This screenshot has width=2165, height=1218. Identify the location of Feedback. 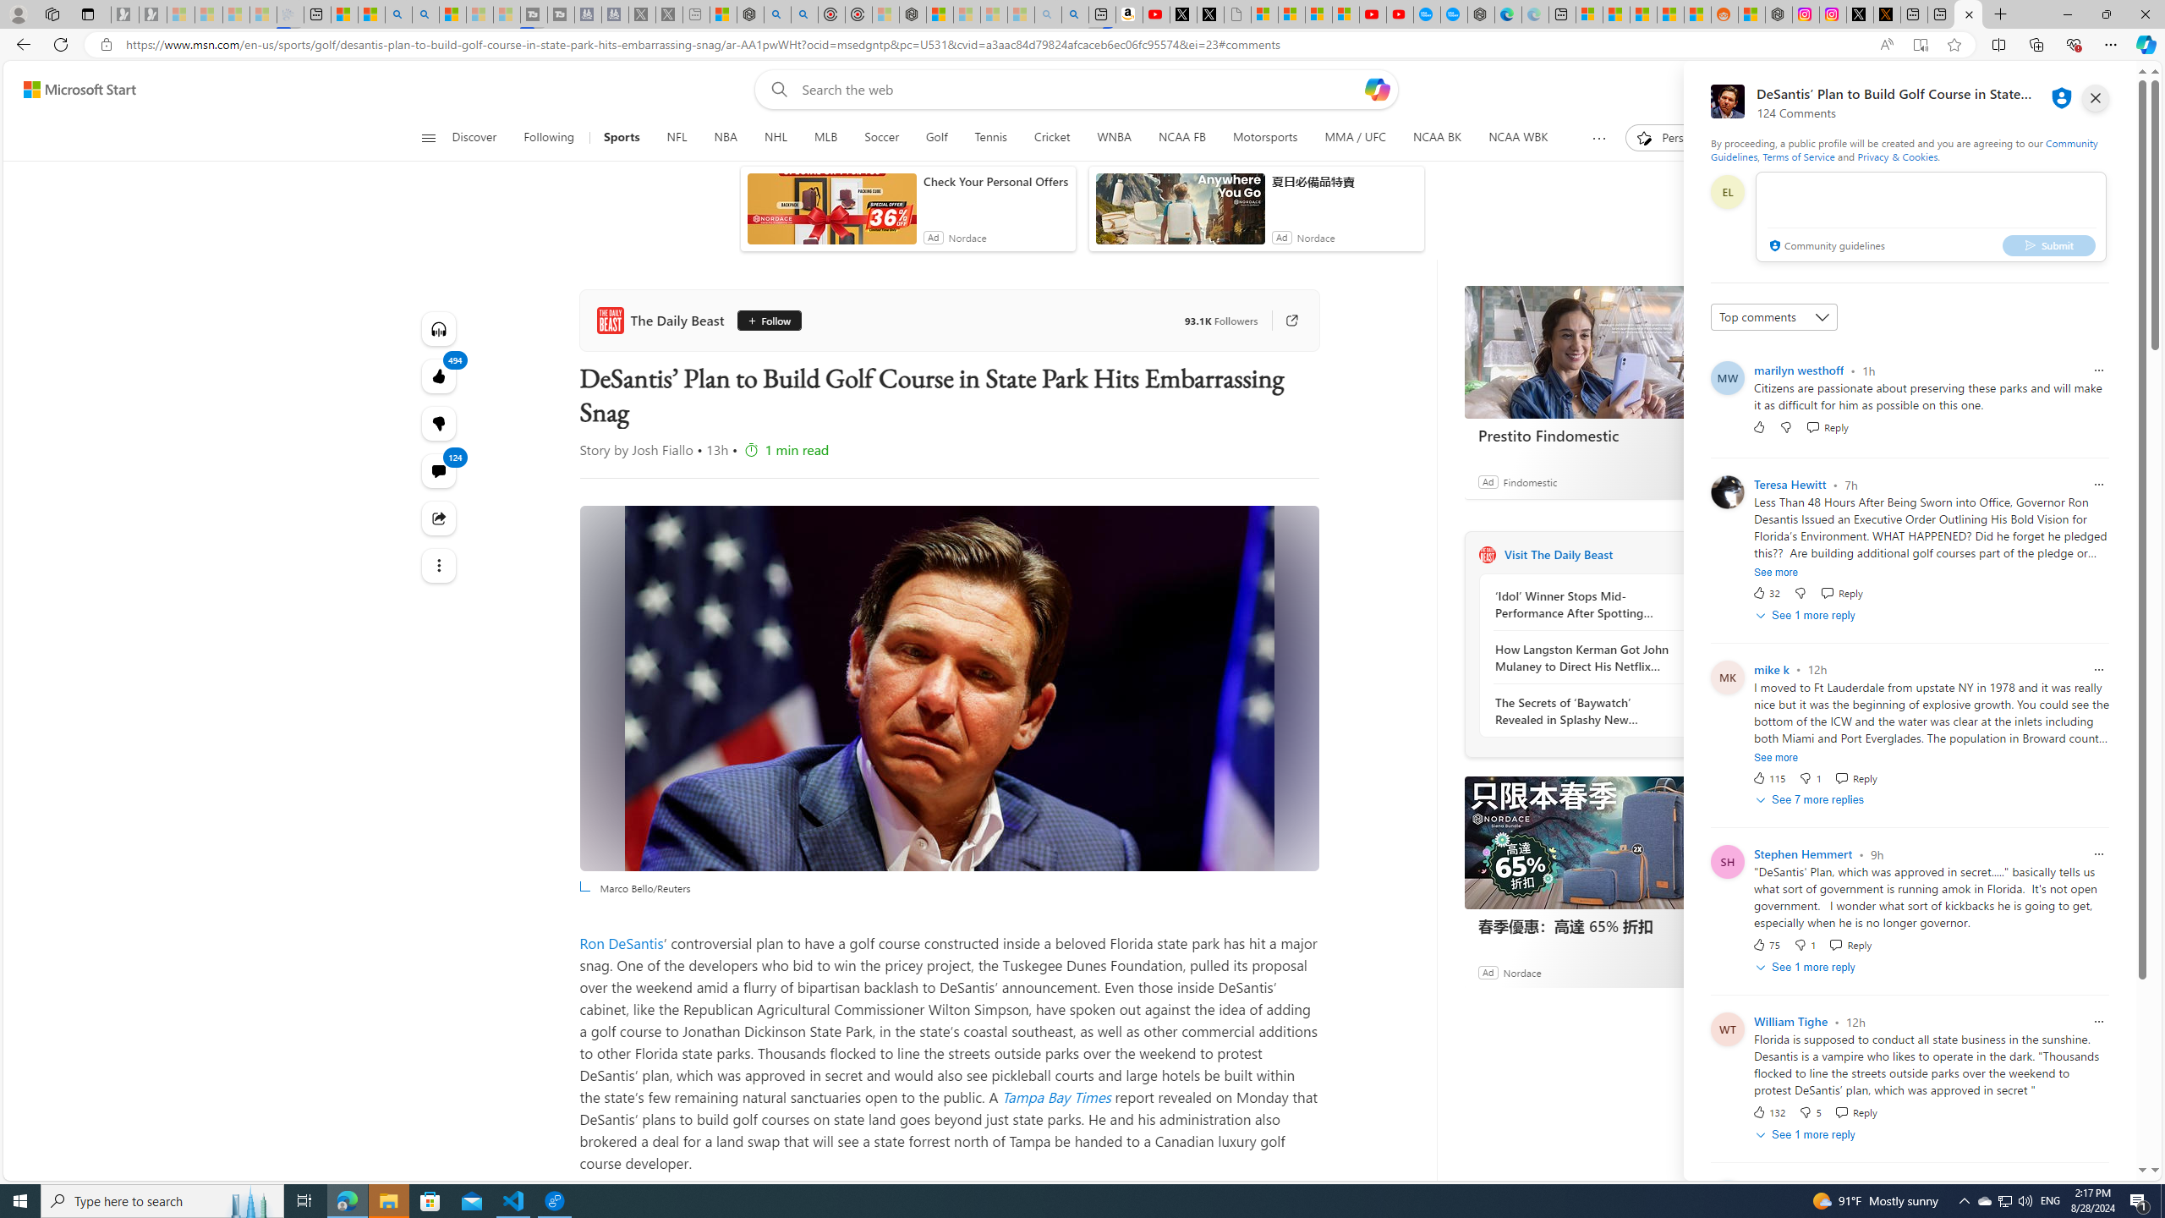
(2085, 1166).